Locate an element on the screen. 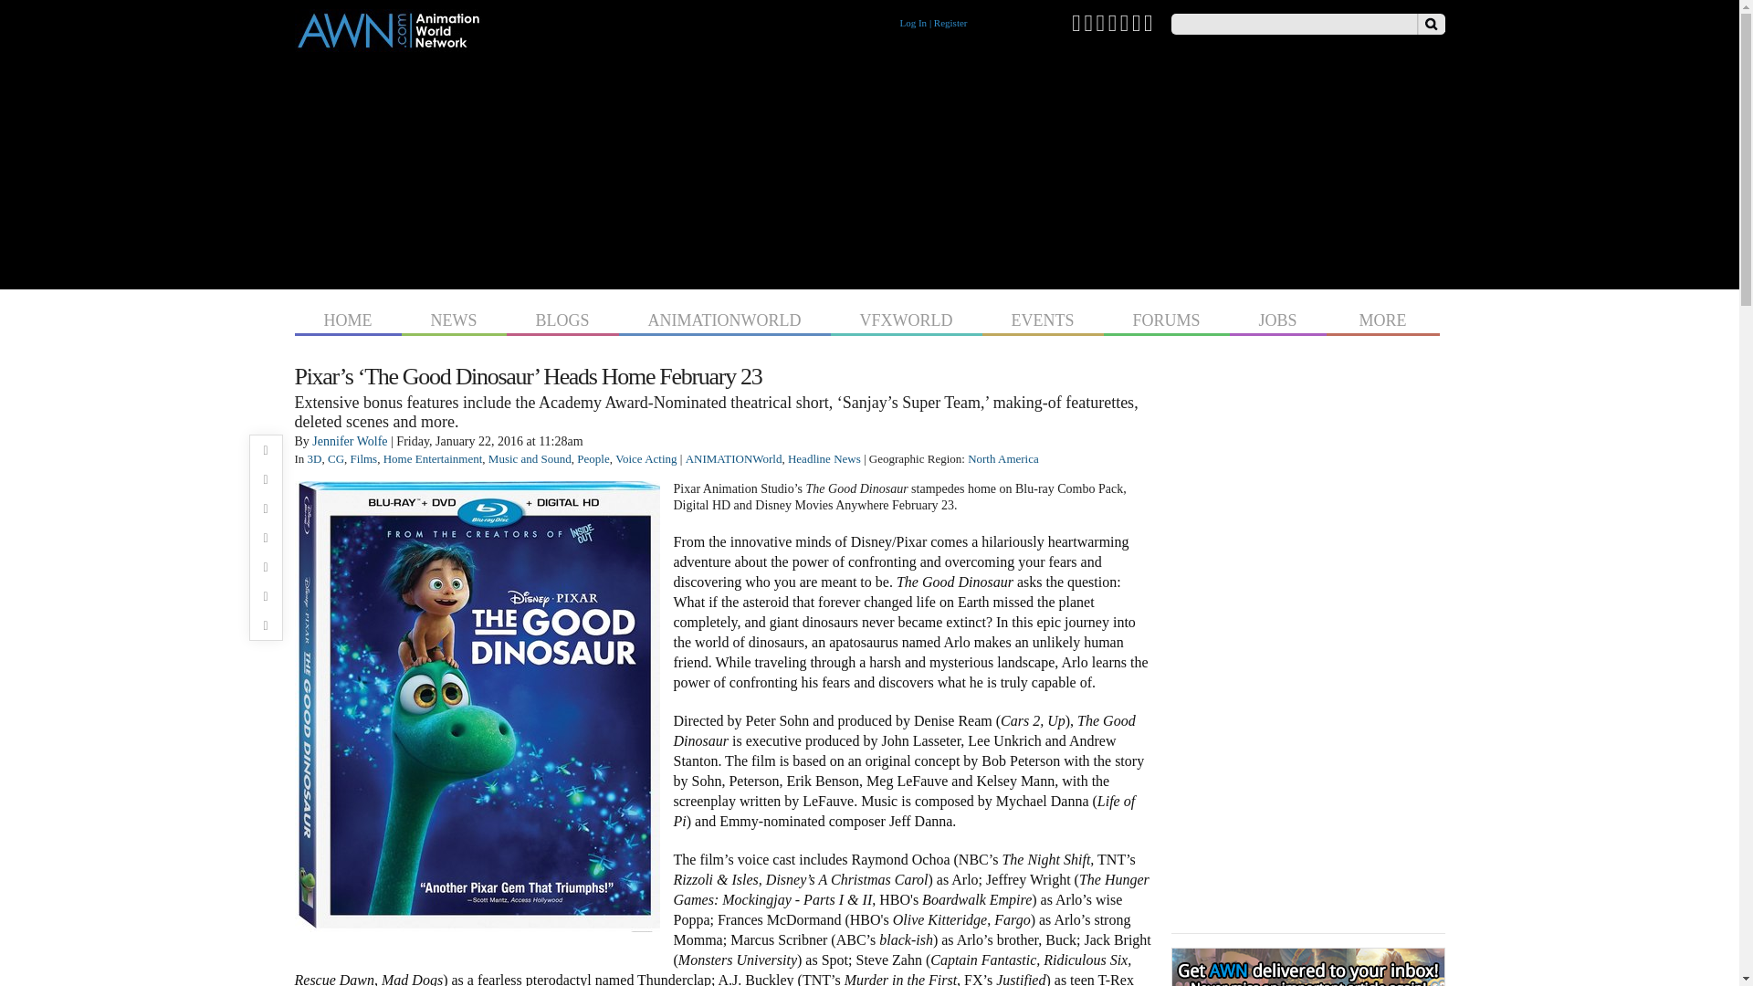 This screenshot has width=1753, height=986. Visit AWN on Twitter is located at coordinates (1076, 22).